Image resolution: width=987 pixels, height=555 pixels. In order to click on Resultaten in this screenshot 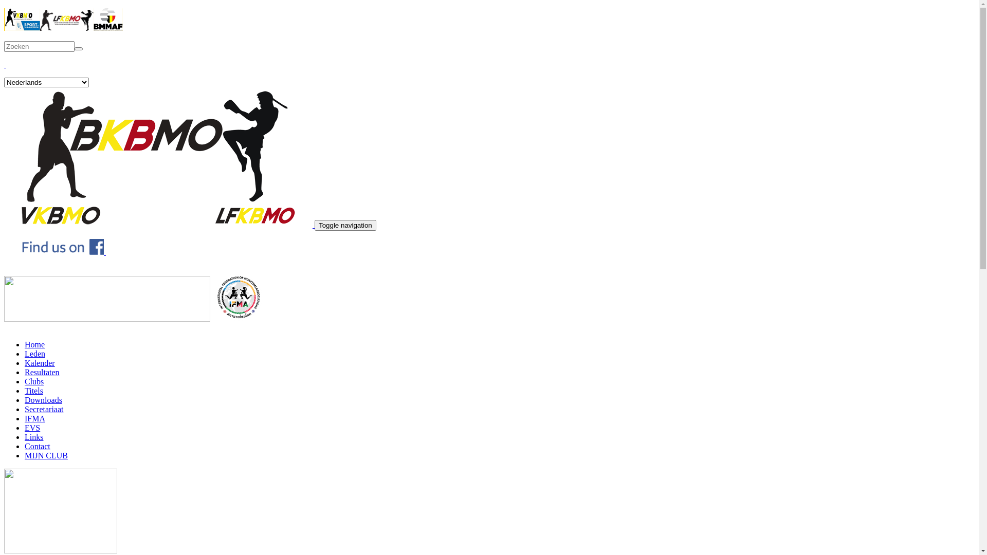, I will do `click(42, 372)`.